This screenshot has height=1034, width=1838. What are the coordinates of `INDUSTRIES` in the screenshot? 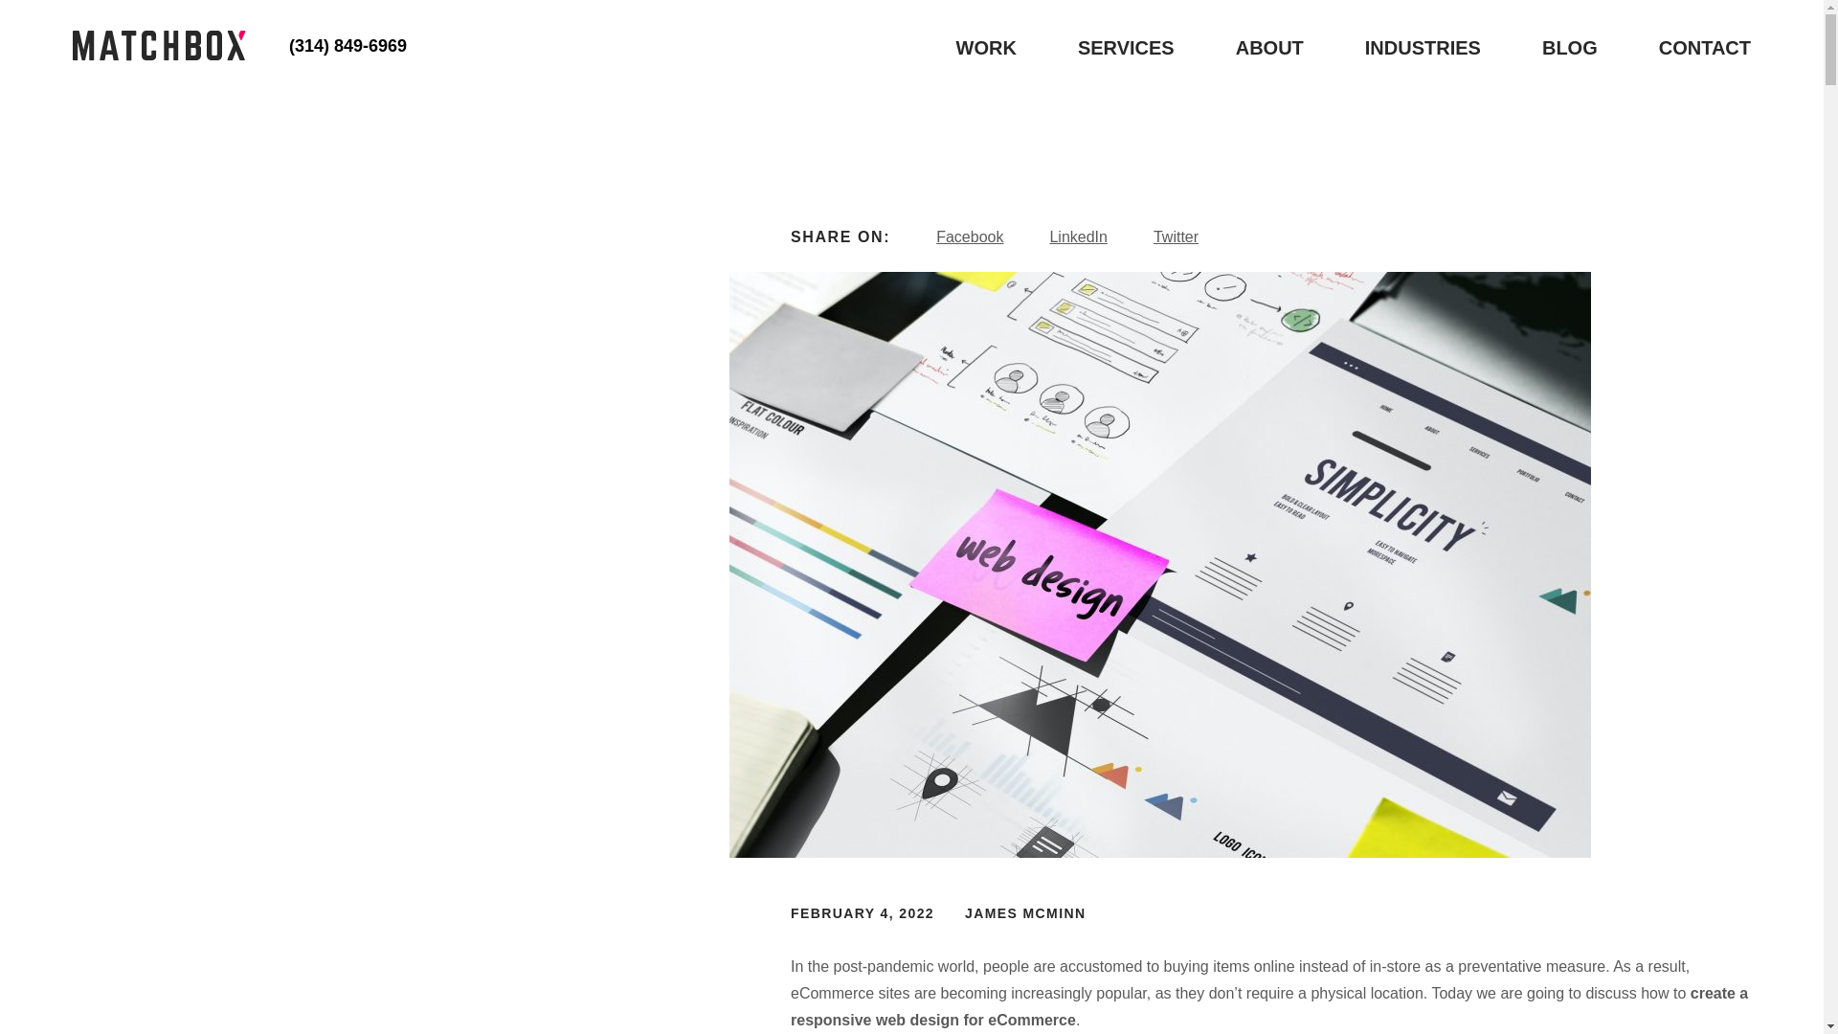 It's located at (1423, 47).